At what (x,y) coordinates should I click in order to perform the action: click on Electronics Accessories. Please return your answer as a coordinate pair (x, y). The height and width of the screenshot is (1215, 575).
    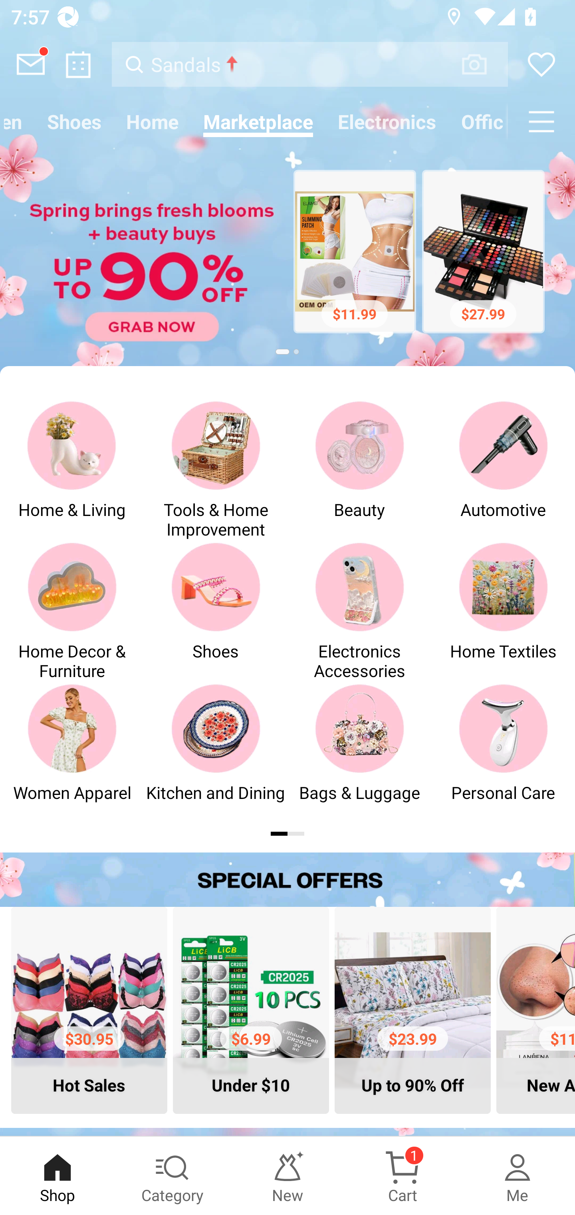
    Looking at the image, I should click on (359, 611).